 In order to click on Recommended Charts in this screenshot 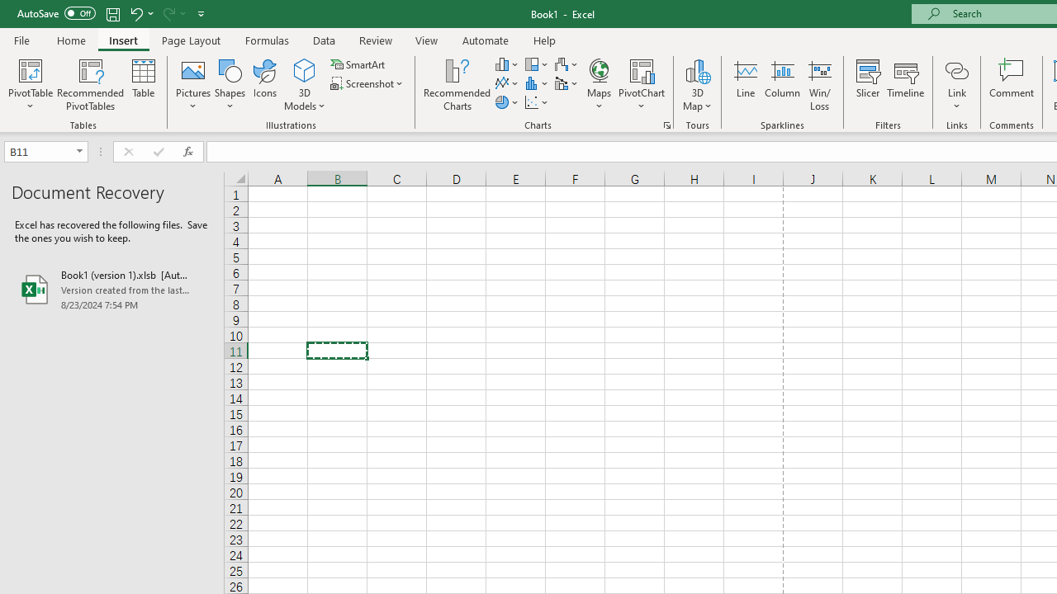, I will do `click(667, 125)`.